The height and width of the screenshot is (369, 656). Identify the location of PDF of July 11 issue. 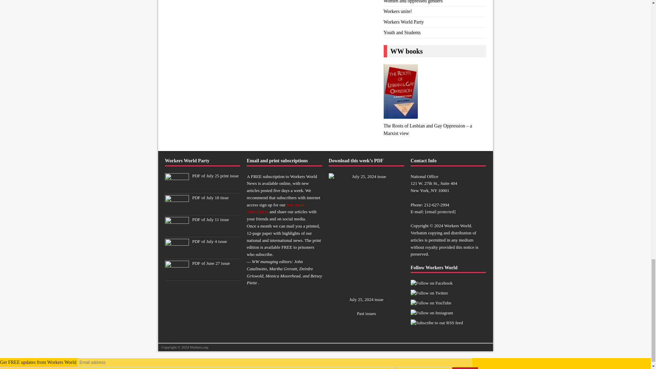
(210, 219).